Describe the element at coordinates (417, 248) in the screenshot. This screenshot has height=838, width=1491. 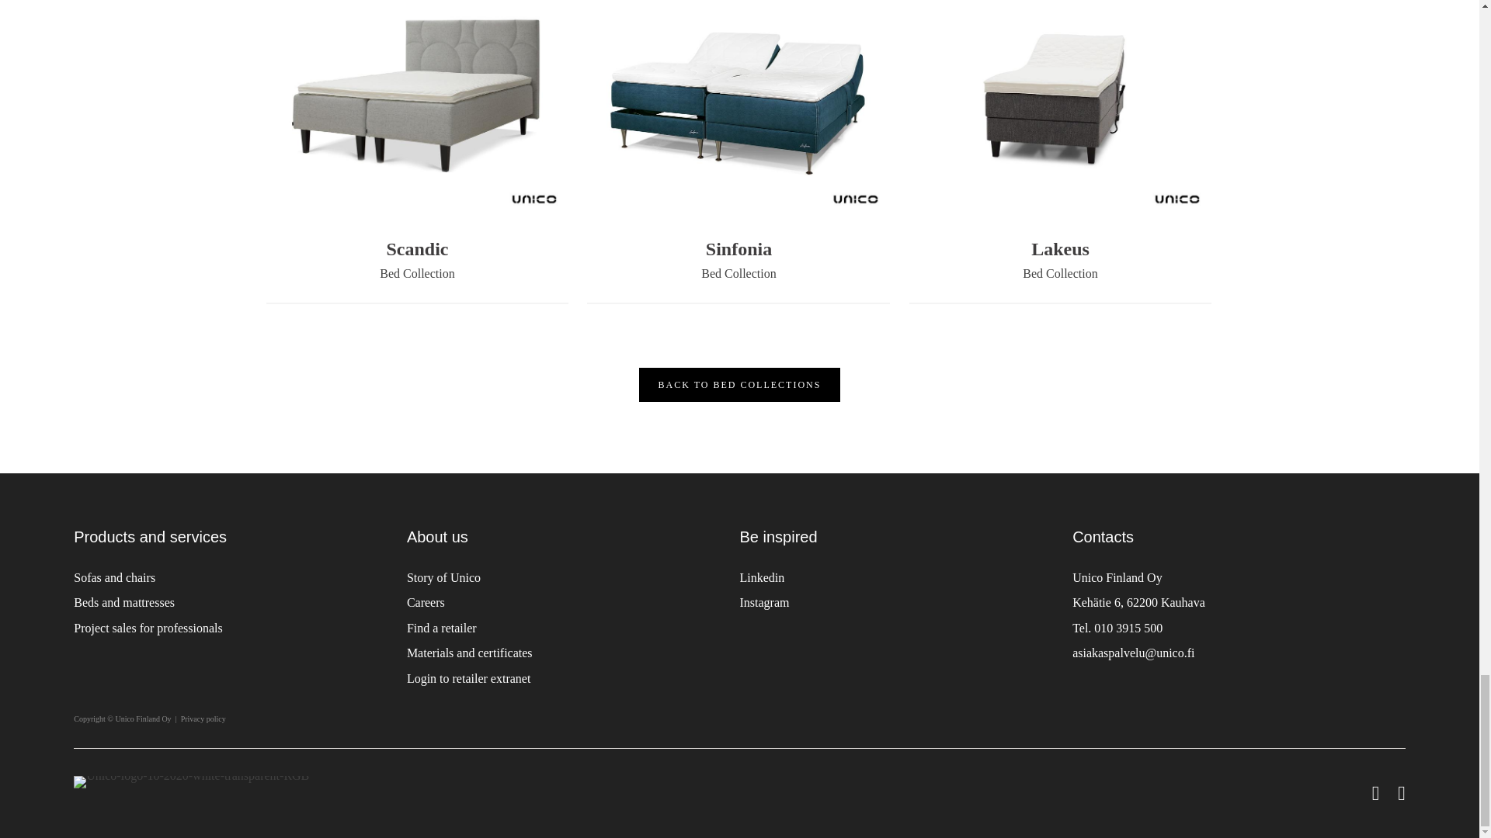
I see `Scandic` at that location.